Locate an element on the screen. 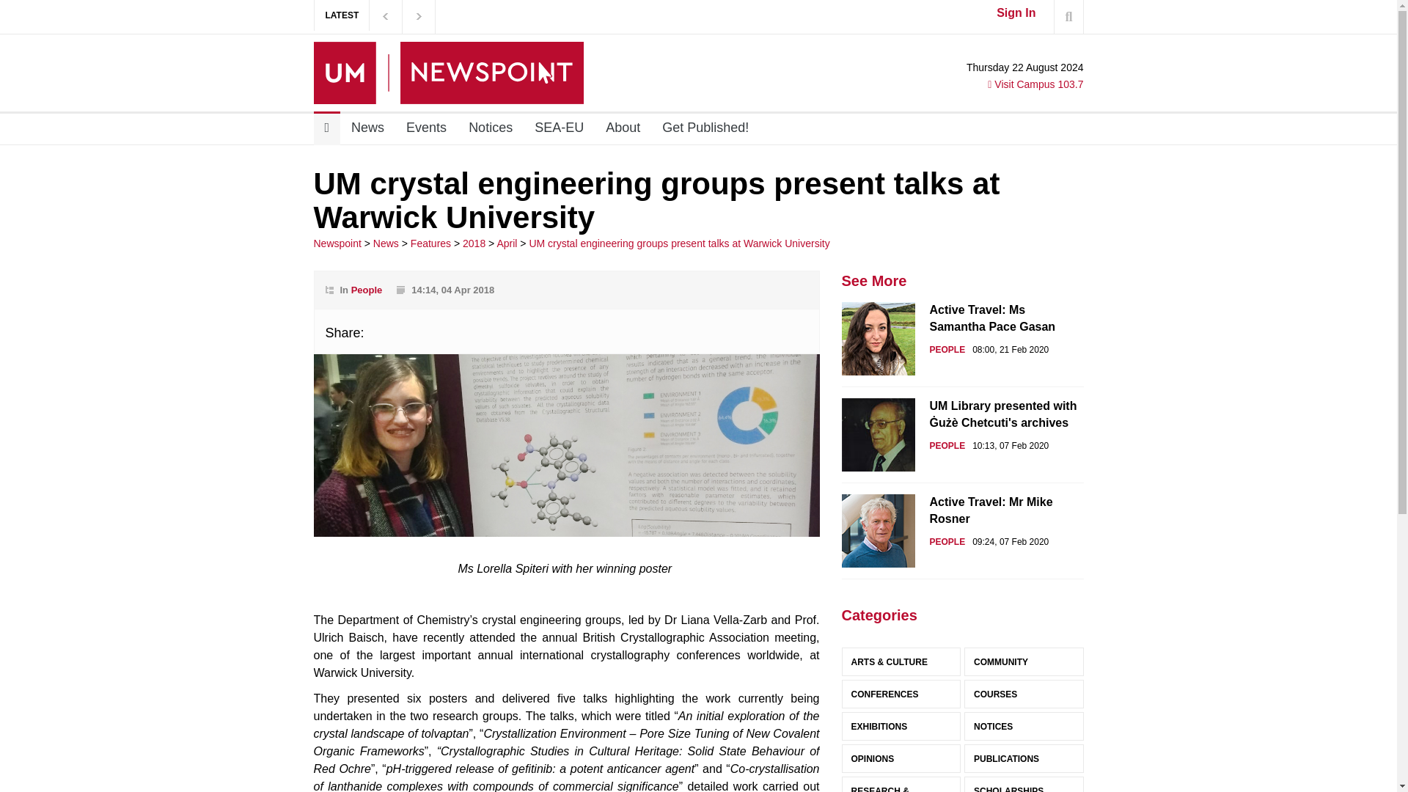 Image resolution: width=1408 pixels, height=792 pixels. Samantha Pace Gasan is located at coordinates (879, 338).